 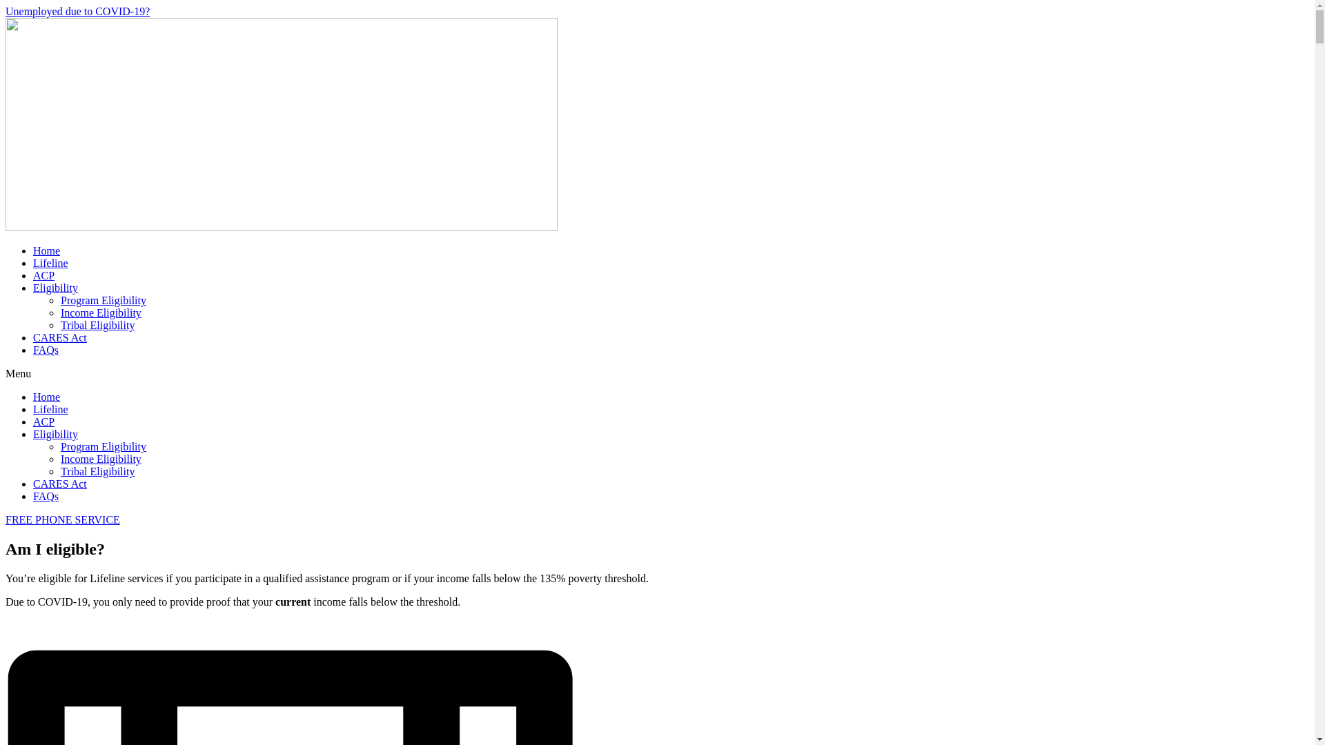 What do you see at coordinates (55, 288) in the screenshot?
I see `Eligibility` at bounding box center [55, 288].